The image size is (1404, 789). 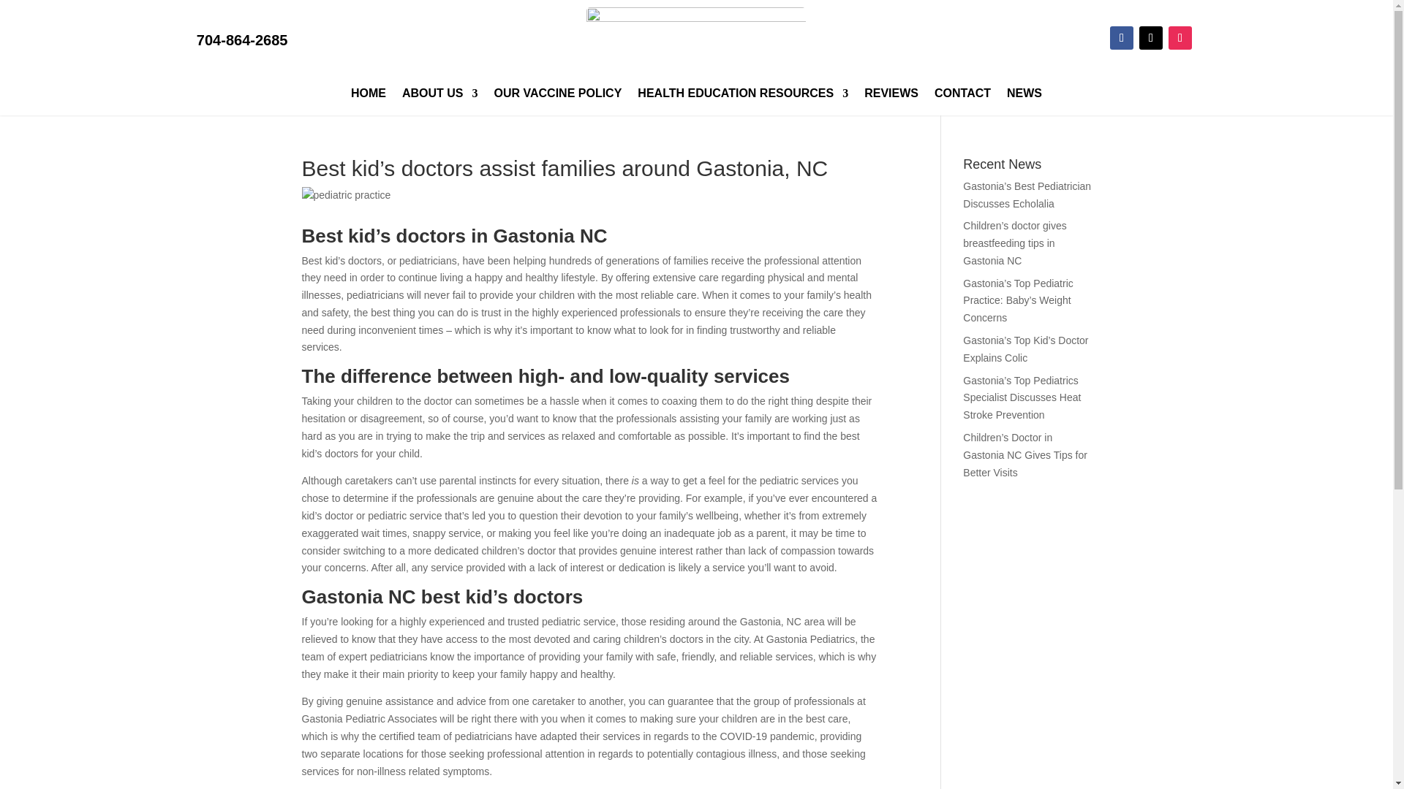 I want to click on ABOUT US, so click(x=440, y=96).